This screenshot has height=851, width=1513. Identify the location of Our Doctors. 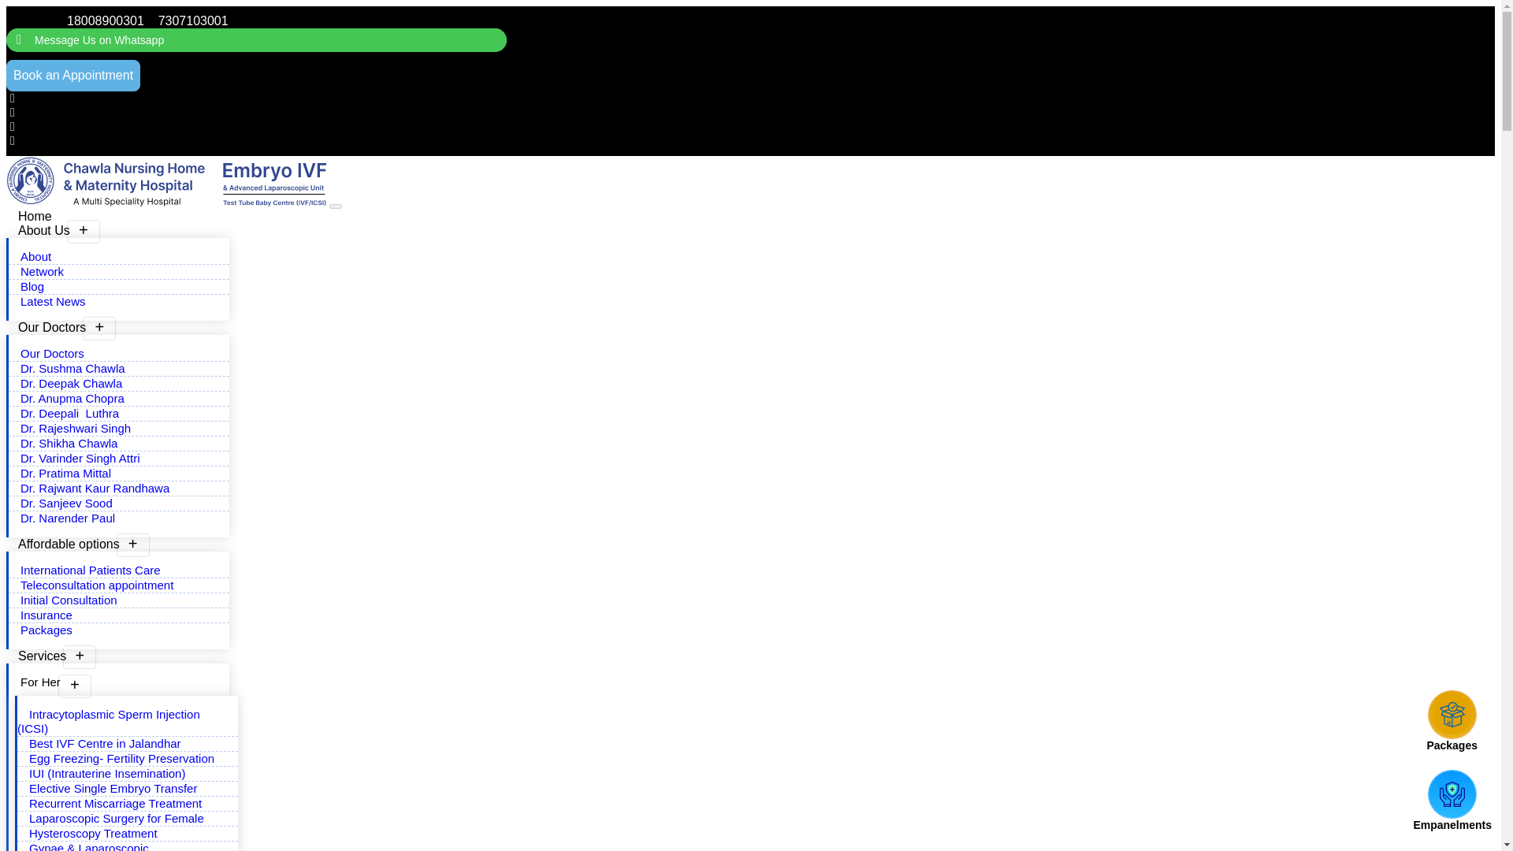
(52, 353).